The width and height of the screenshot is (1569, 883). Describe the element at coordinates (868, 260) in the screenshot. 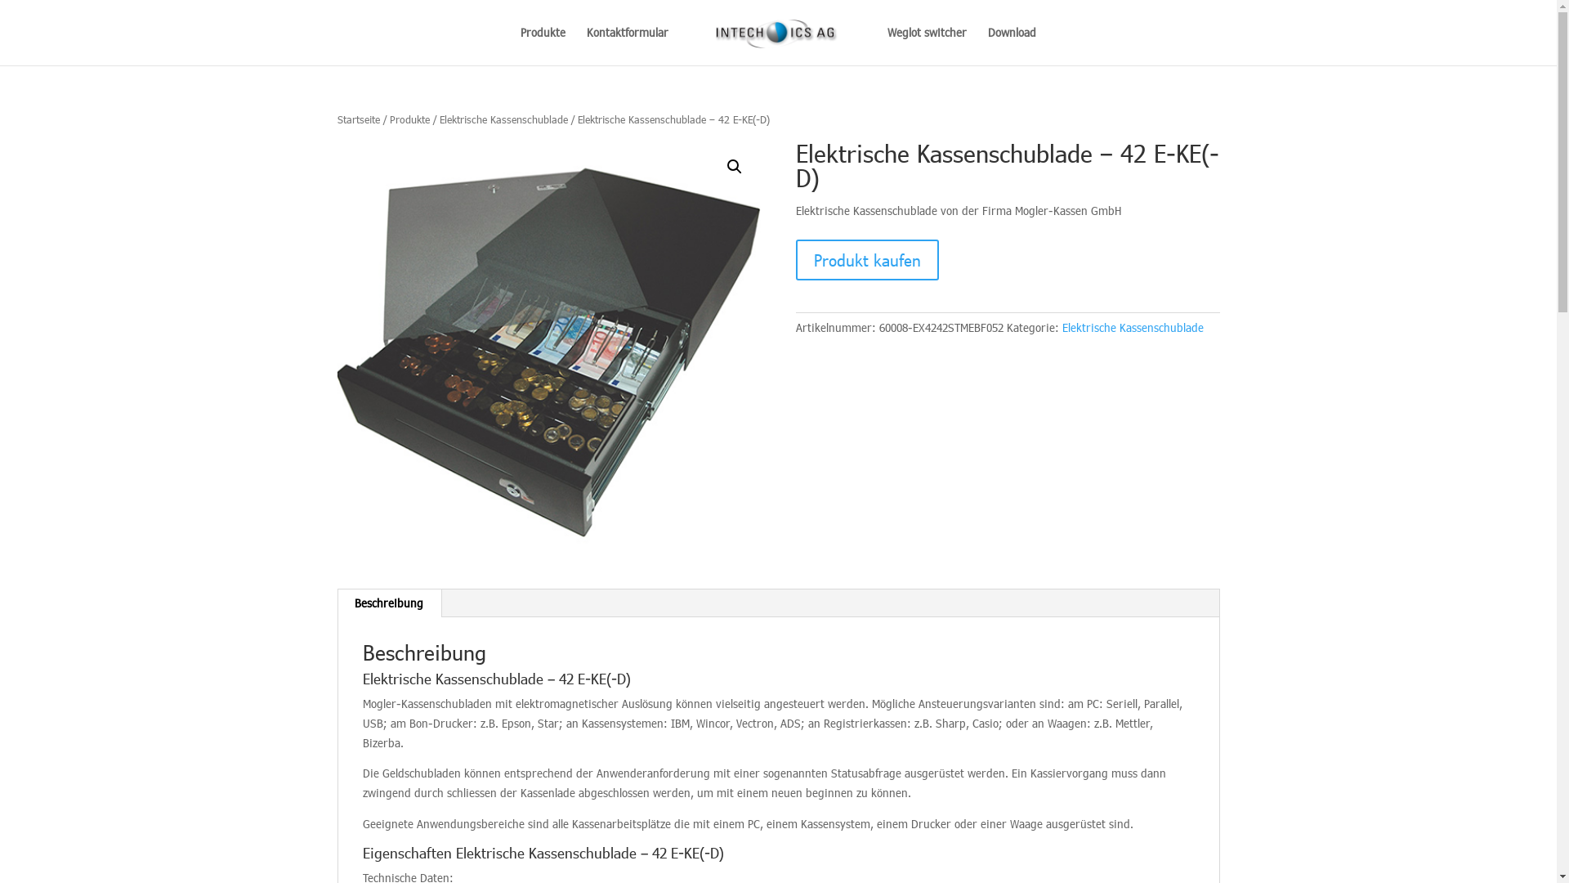

I see `Produkt kaufen` at that location.